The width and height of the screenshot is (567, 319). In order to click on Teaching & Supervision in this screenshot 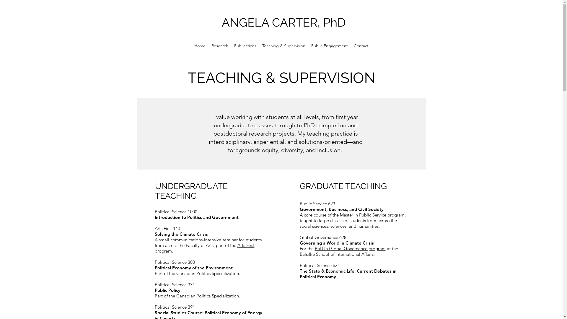, I will do `click(284, 46)`.